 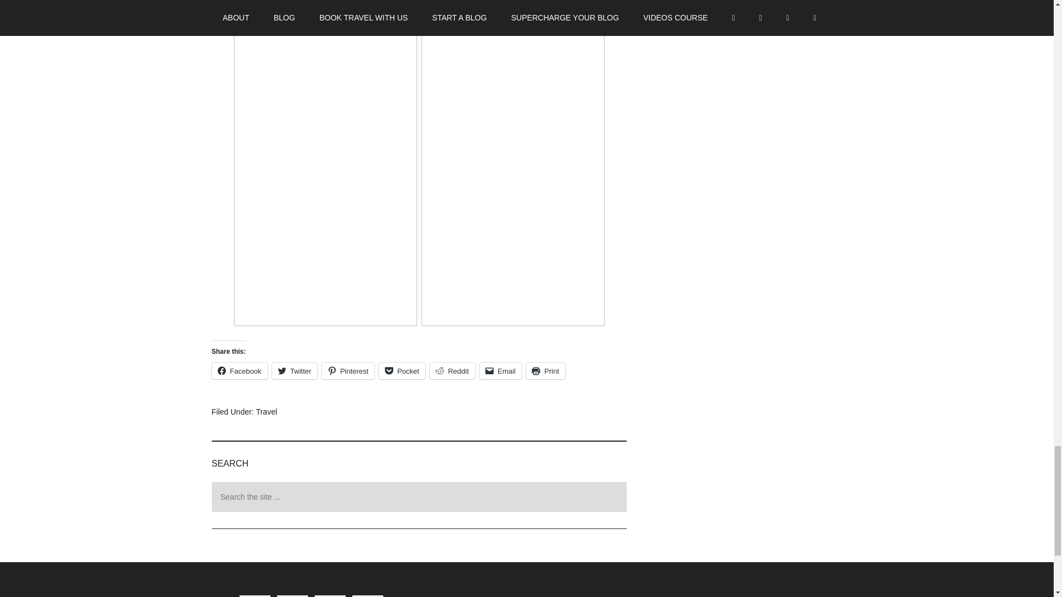 I want to click on Click to share on Pinterest, so click(x=348, y=370).